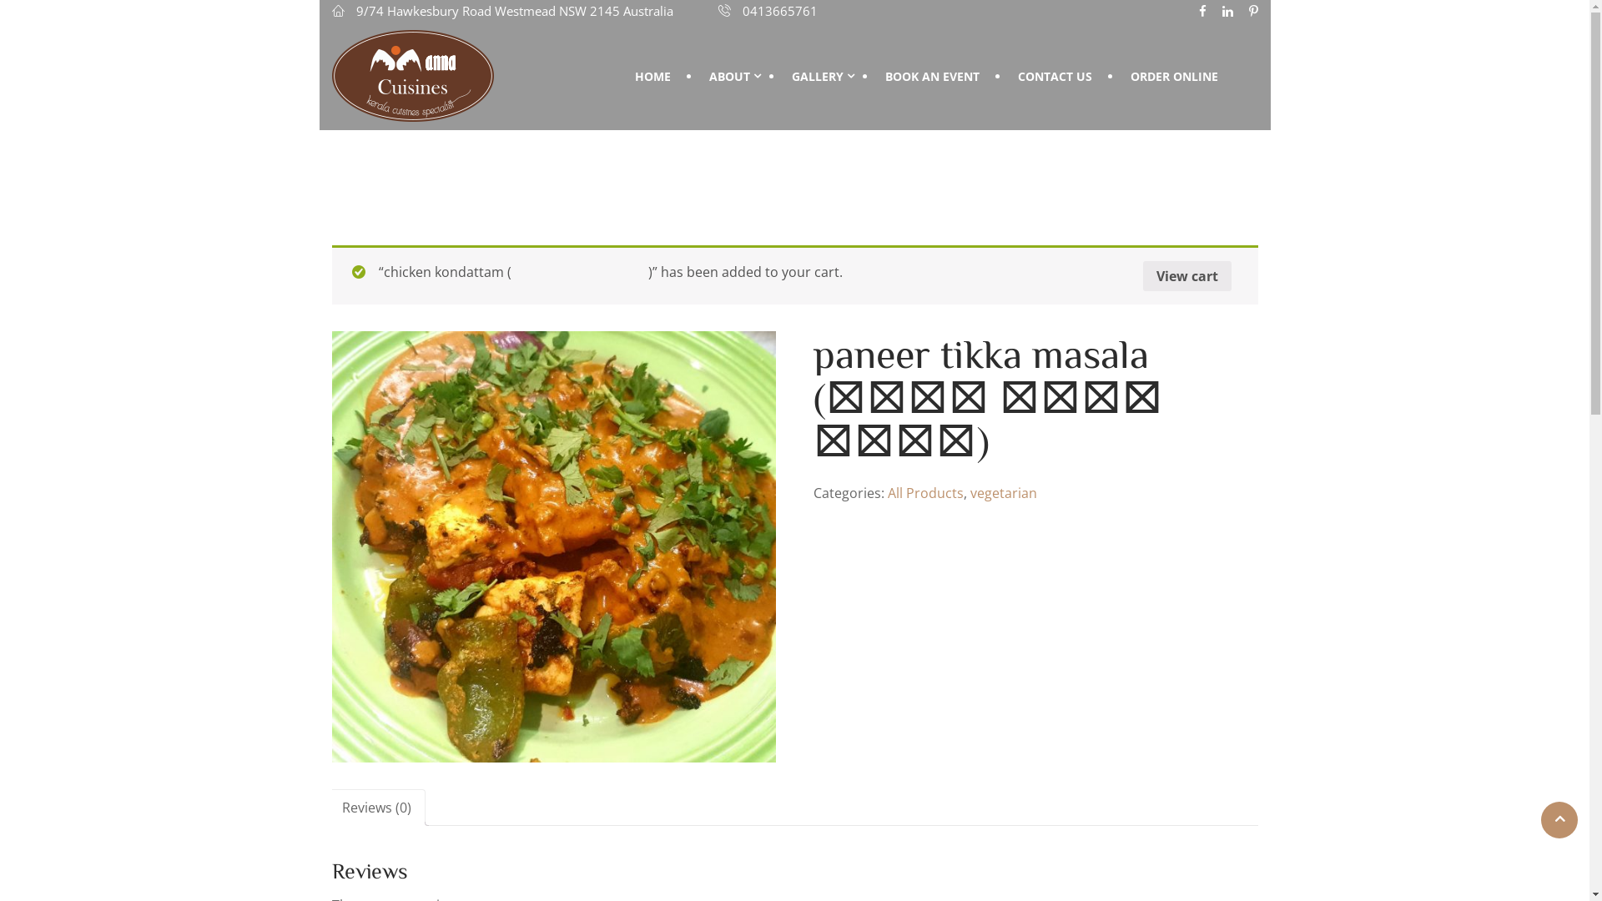 Image resolution: width=1602 pixels, height=901 pixels. I want to click on Paneer_Tikka_Masala, so click(554, 547).